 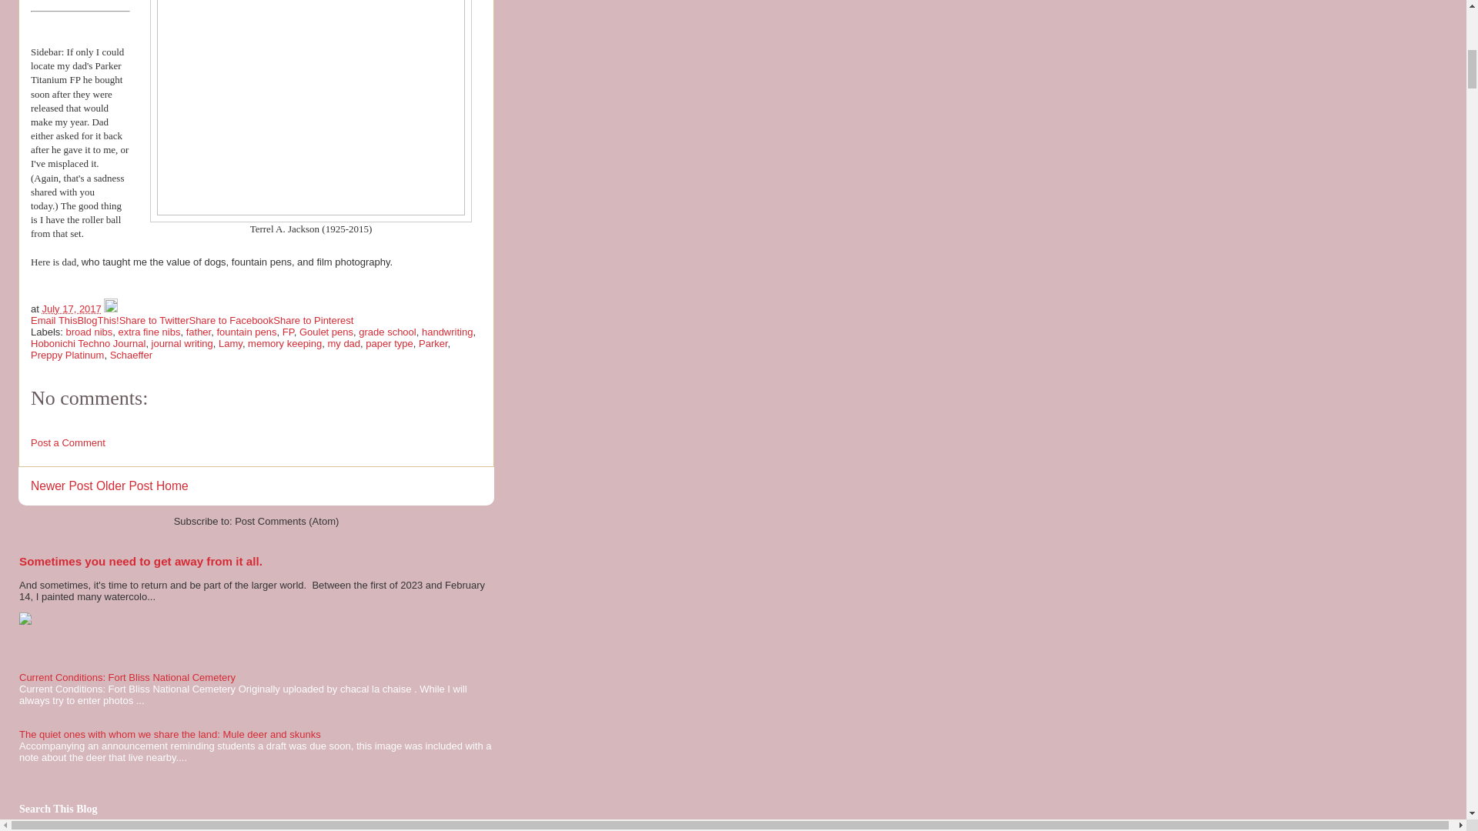 I want to click on Share to Facebook, so click(x=231, y=320).